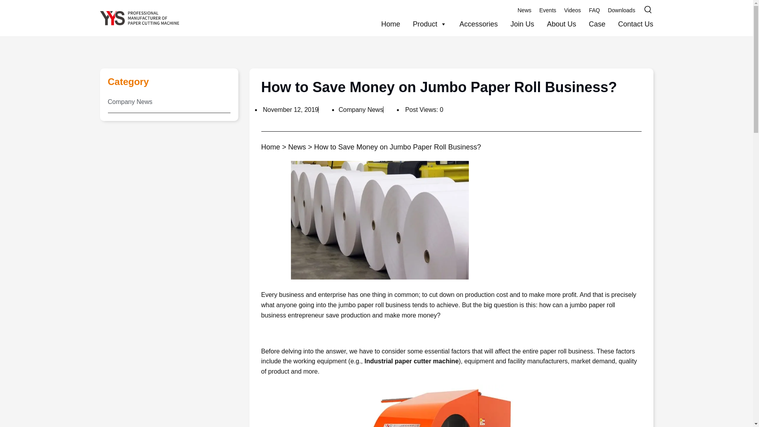 Image resolution: width=759 pixels, height=427 pixels. I want to click on Industrial paper cutter machine, so click(411, 361).